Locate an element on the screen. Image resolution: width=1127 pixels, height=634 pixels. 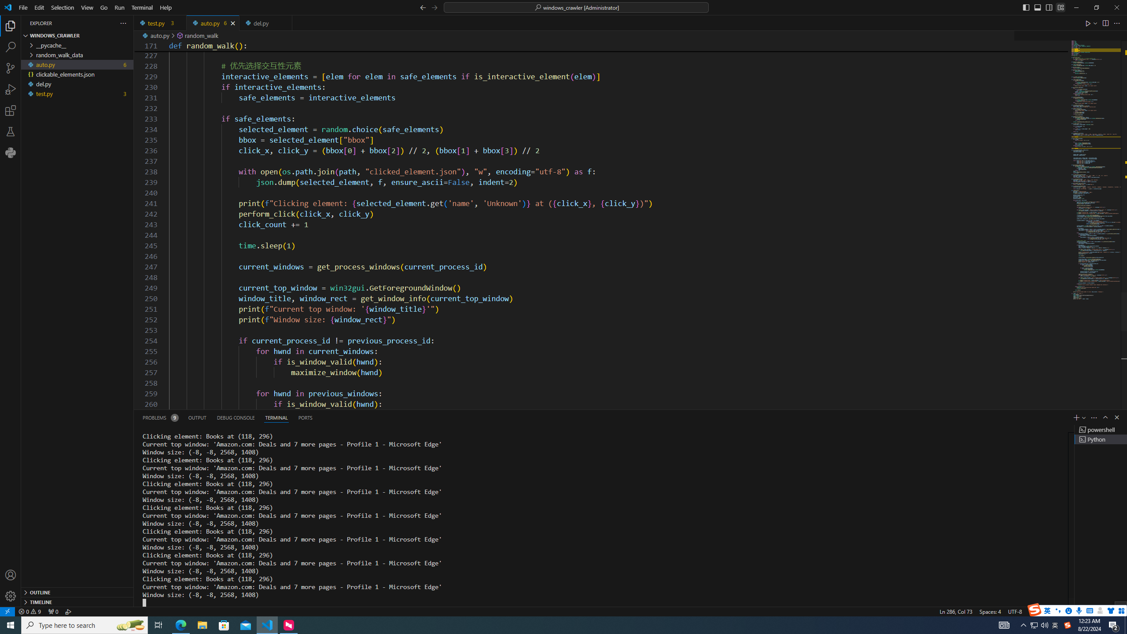
Problems (Ctrl+Shift+M) - Total 9 Problems is located at coordinates (160, 417).